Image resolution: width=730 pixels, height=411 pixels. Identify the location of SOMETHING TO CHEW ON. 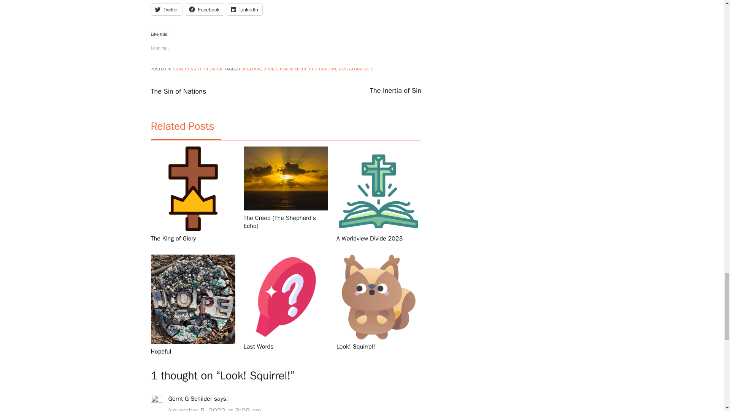
(198, 68).